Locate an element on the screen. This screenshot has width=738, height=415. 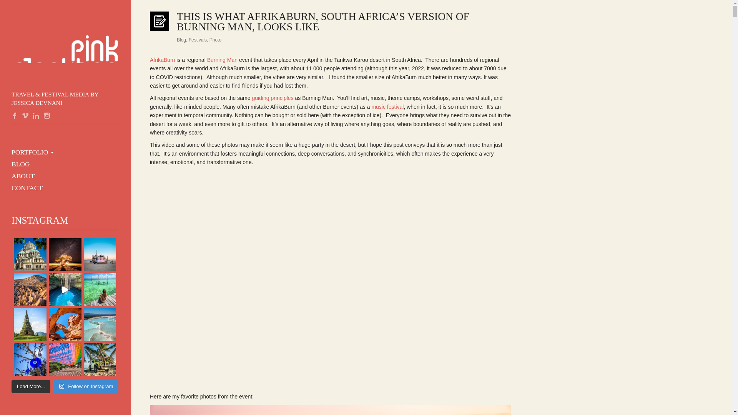
Follow on Instagram is located at coordinates (86, 387).